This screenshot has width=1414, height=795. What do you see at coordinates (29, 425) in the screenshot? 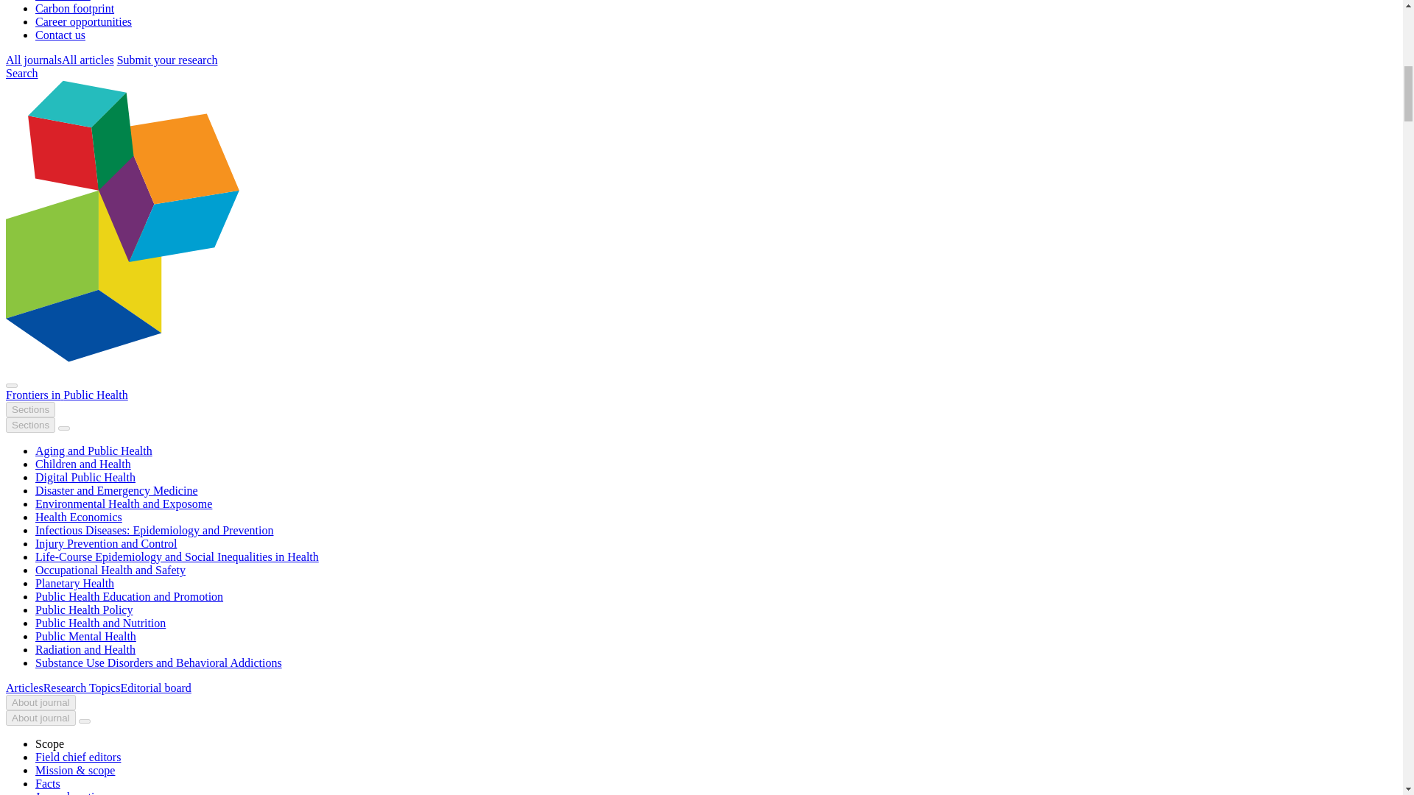
I see `Sections` at bounding box center [29, 425].